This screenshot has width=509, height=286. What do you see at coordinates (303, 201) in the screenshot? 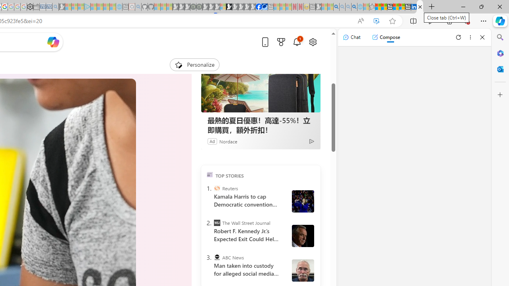
I see ` Harris and Walz campaign in Wisconsin` at bounding box center [303, 201].